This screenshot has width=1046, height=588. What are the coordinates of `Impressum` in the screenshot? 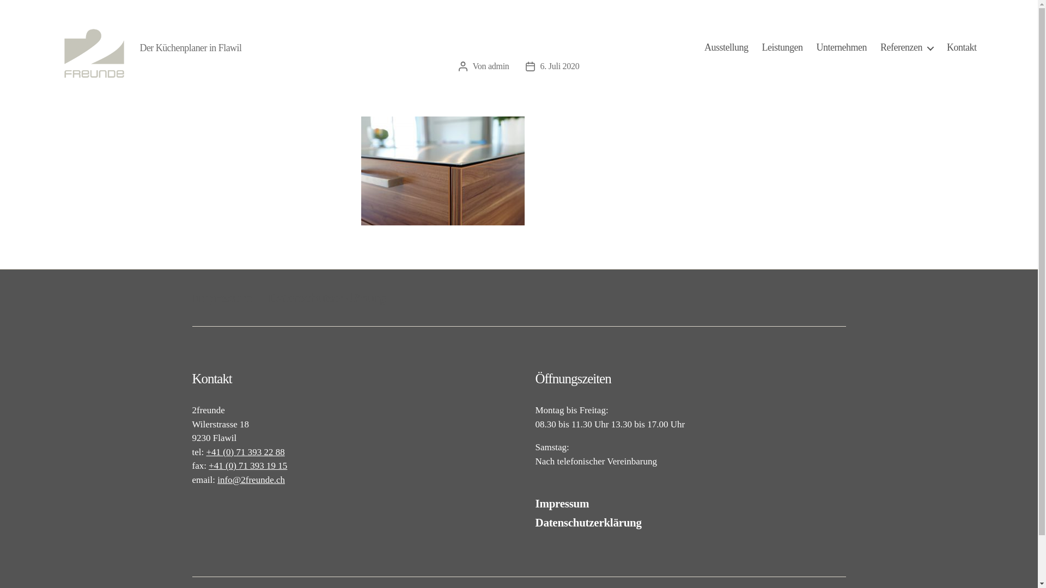 It's located at (562, 504).